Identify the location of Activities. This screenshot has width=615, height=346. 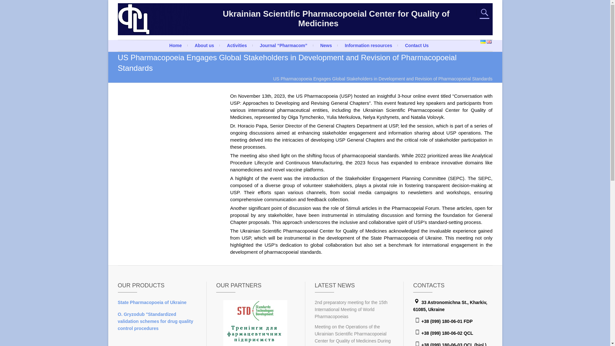
(237, 45).